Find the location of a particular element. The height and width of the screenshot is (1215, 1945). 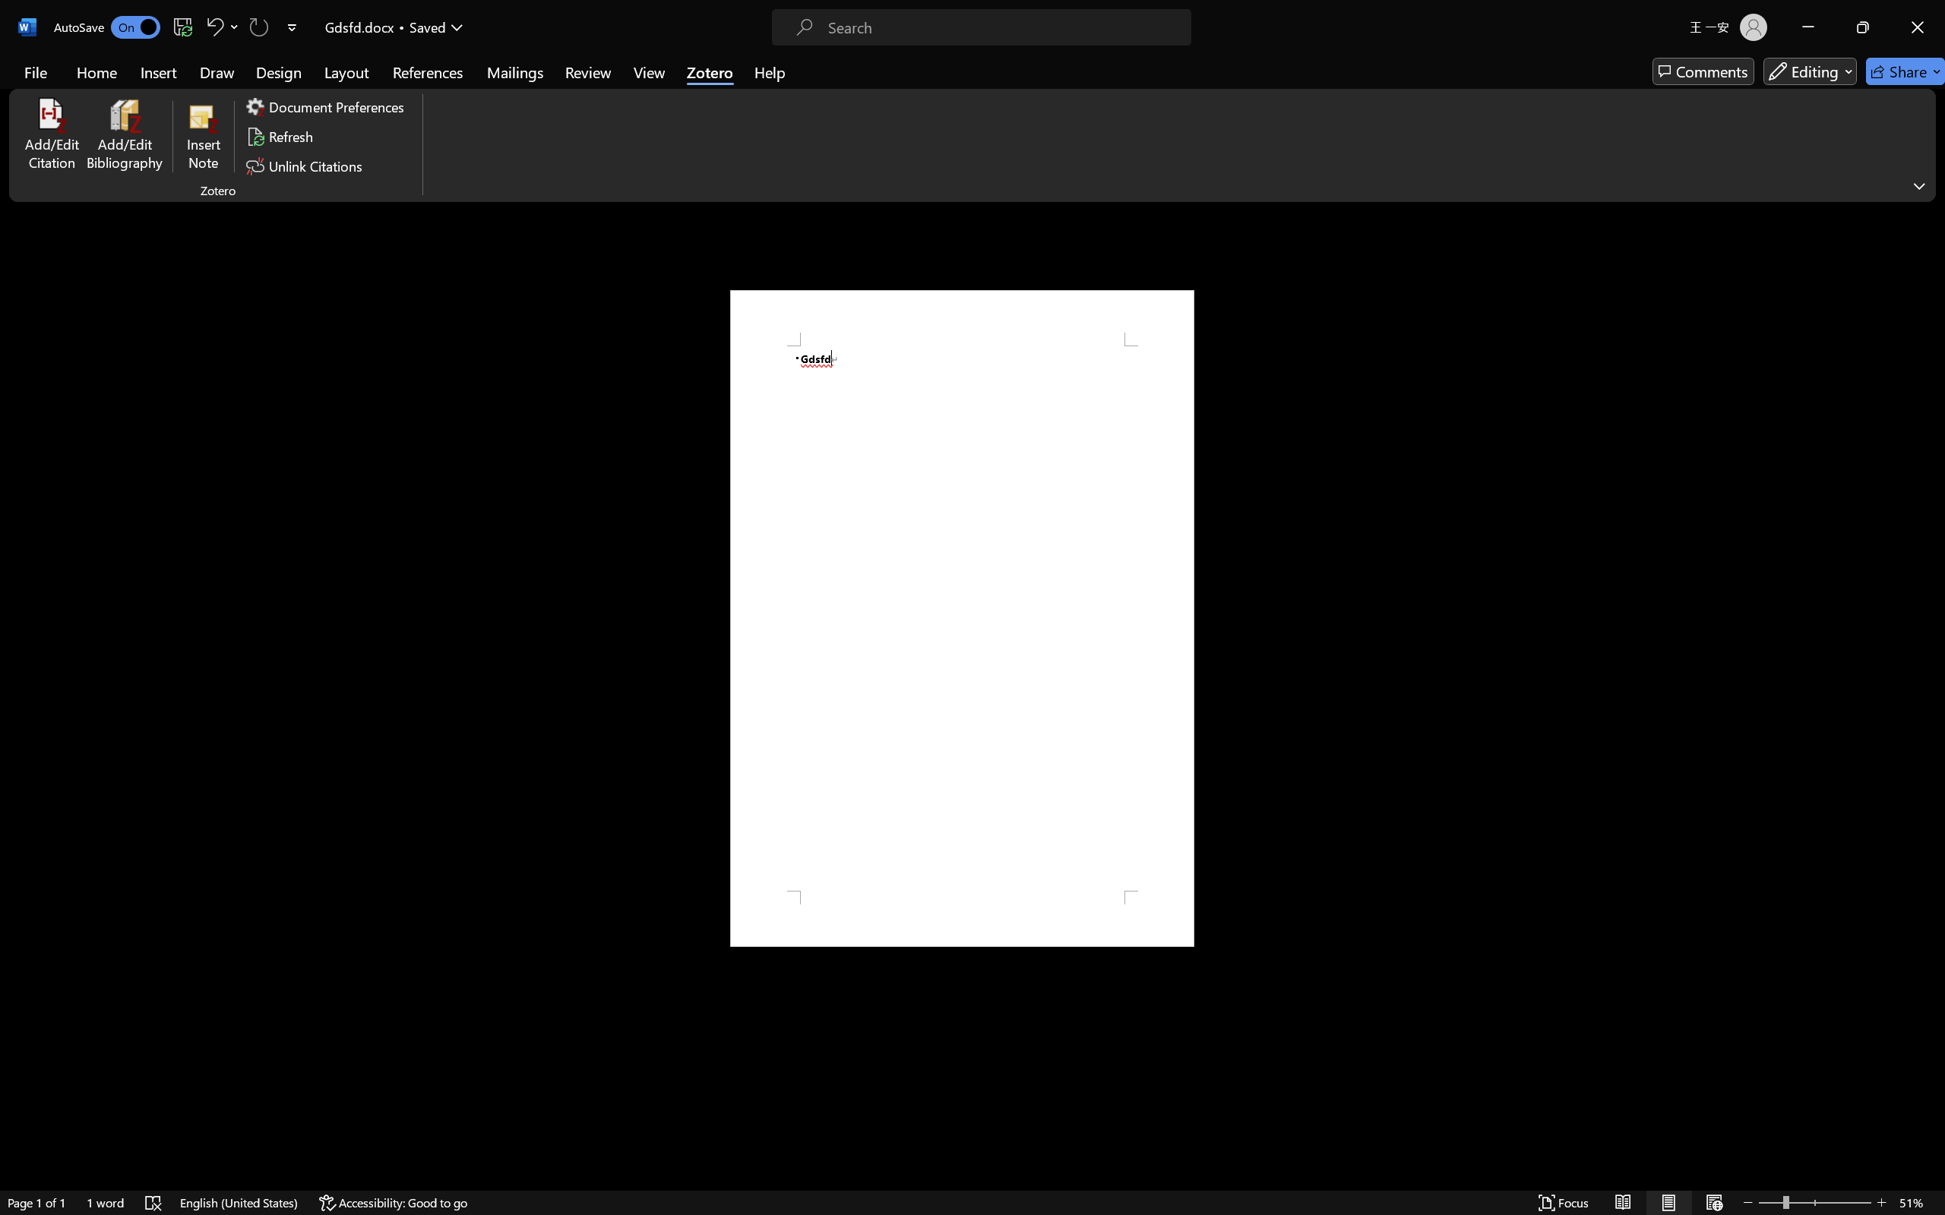

Tray Input Indicator - Chinese (Simplified, China) is located at coordinates (1842, 1198).